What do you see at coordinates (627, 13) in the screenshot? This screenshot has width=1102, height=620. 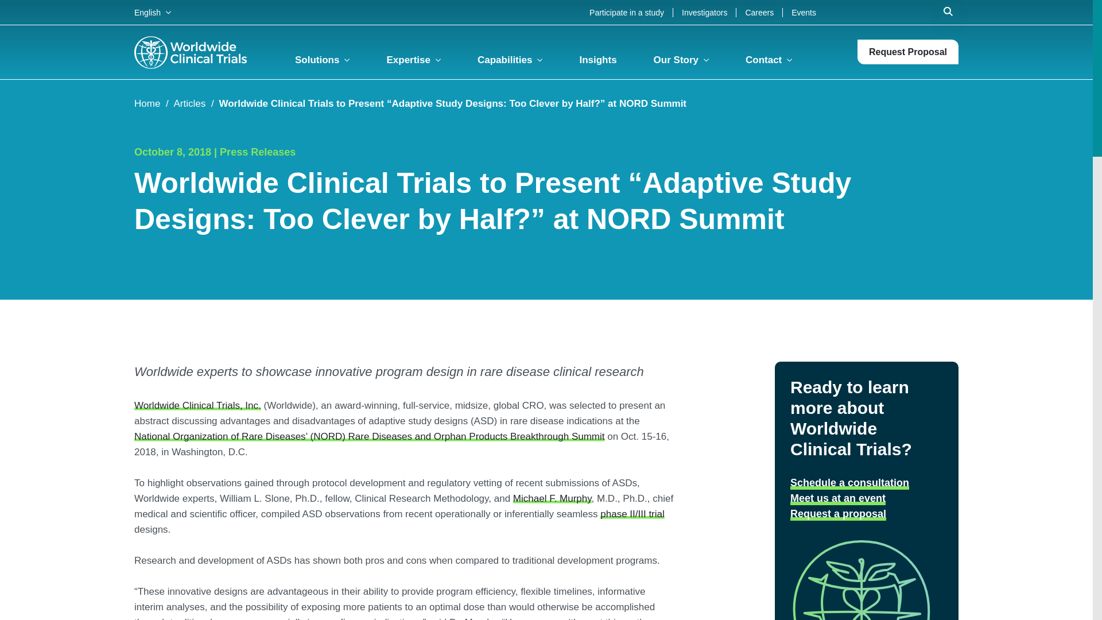 I see `Participate in a study` at bounding box center [627, 13].